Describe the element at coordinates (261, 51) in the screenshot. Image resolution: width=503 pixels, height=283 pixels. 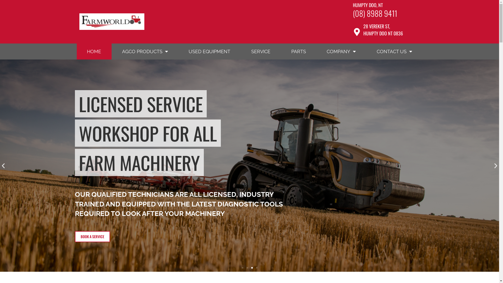
I see `SERVICE` at that location.